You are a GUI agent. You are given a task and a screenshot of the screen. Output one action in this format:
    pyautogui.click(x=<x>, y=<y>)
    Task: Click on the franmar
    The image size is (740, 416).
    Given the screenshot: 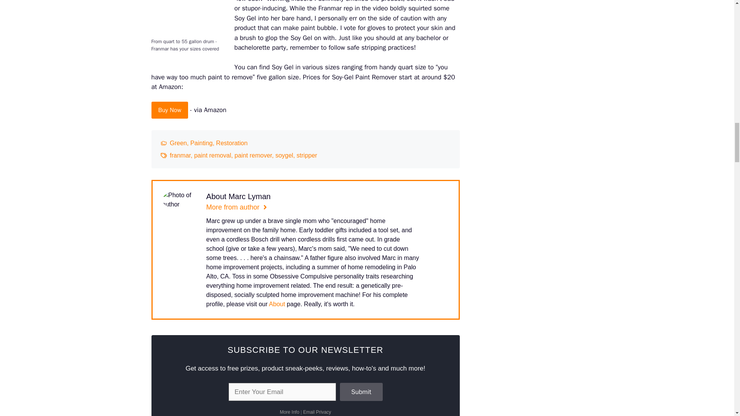 What is the action you would take?
    pyautogui.click(x=180, y=155)
    